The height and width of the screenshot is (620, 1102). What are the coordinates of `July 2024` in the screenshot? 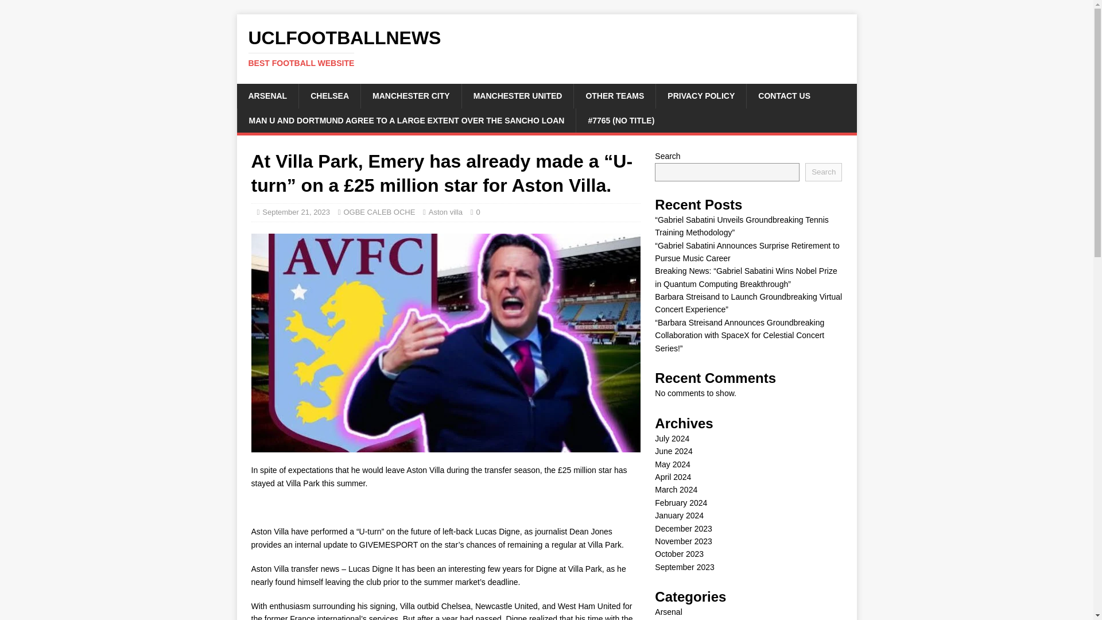 It's located at (672, 439).